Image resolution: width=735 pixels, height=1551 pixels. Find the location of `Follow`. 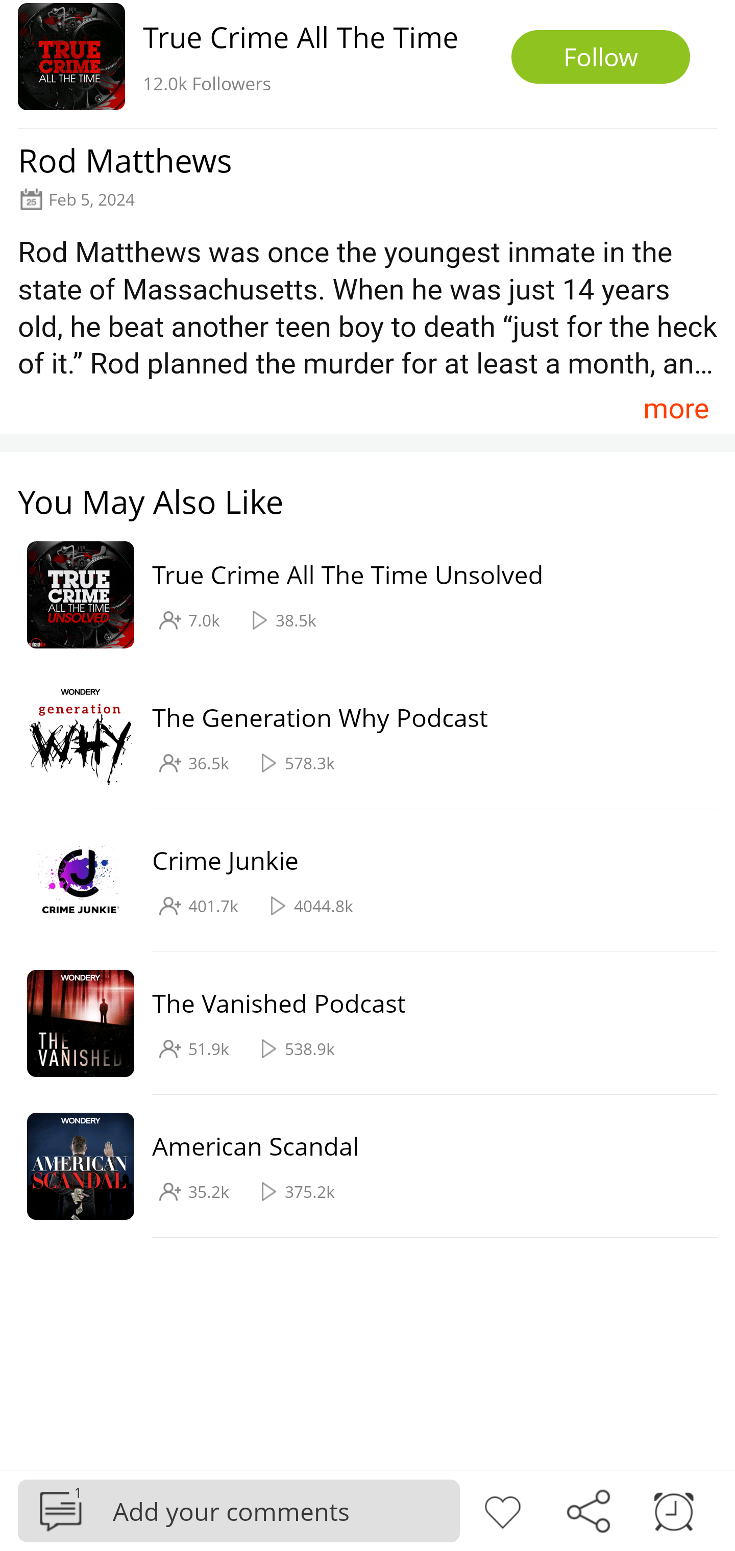

Follow is located at coordinates (601, 56).